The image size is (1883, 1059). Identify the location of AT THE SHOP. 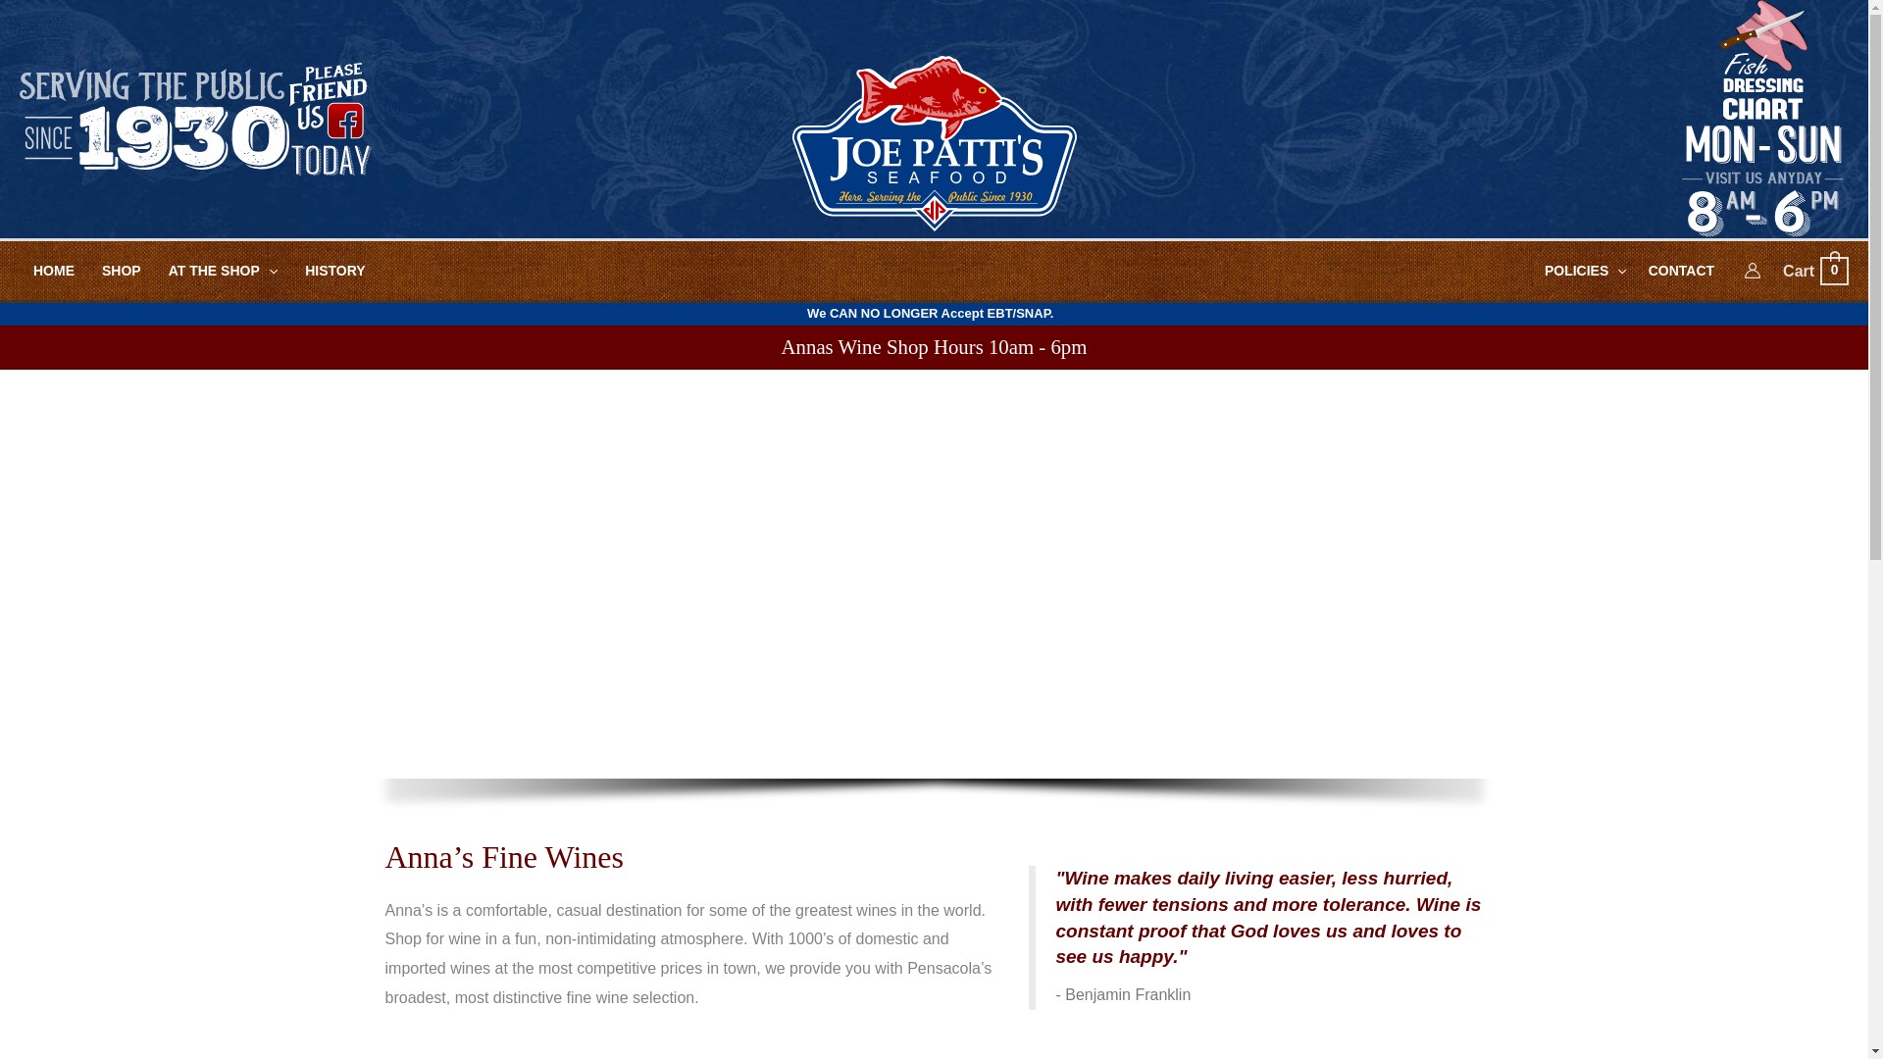
(223, 271).